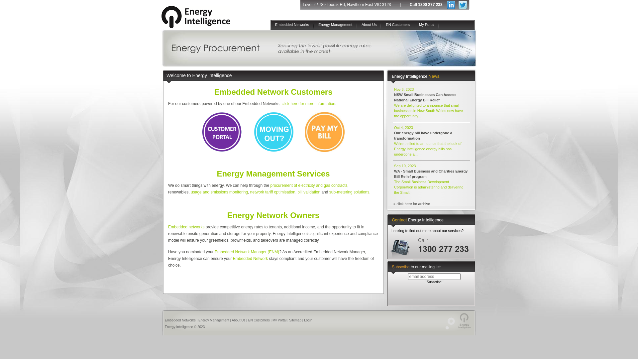  Describe the element at coordinates (425, 97) in the screenshot. I see `NSW Small Businesses Can Access National Energy Bill Relief` at that location.